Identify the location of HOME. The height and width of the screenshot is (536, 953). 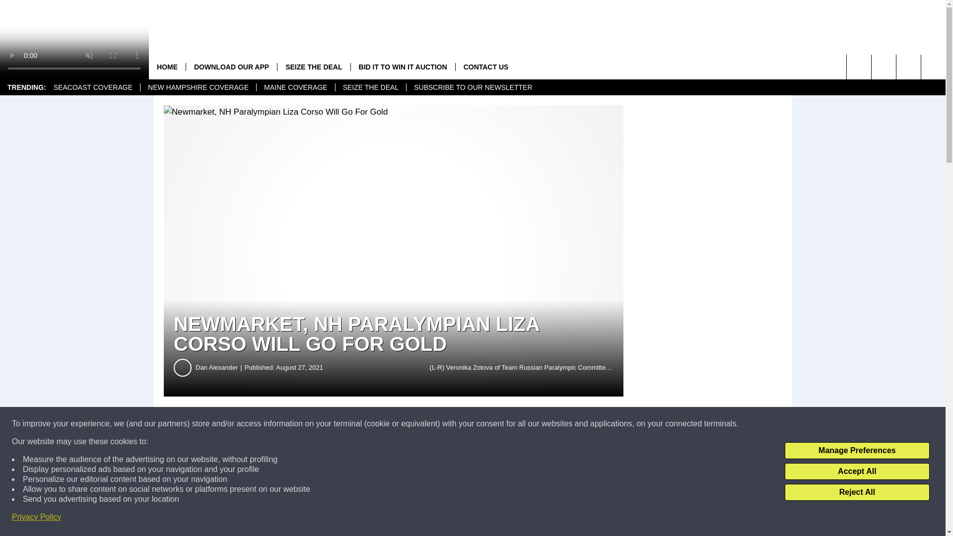
(167, 67).